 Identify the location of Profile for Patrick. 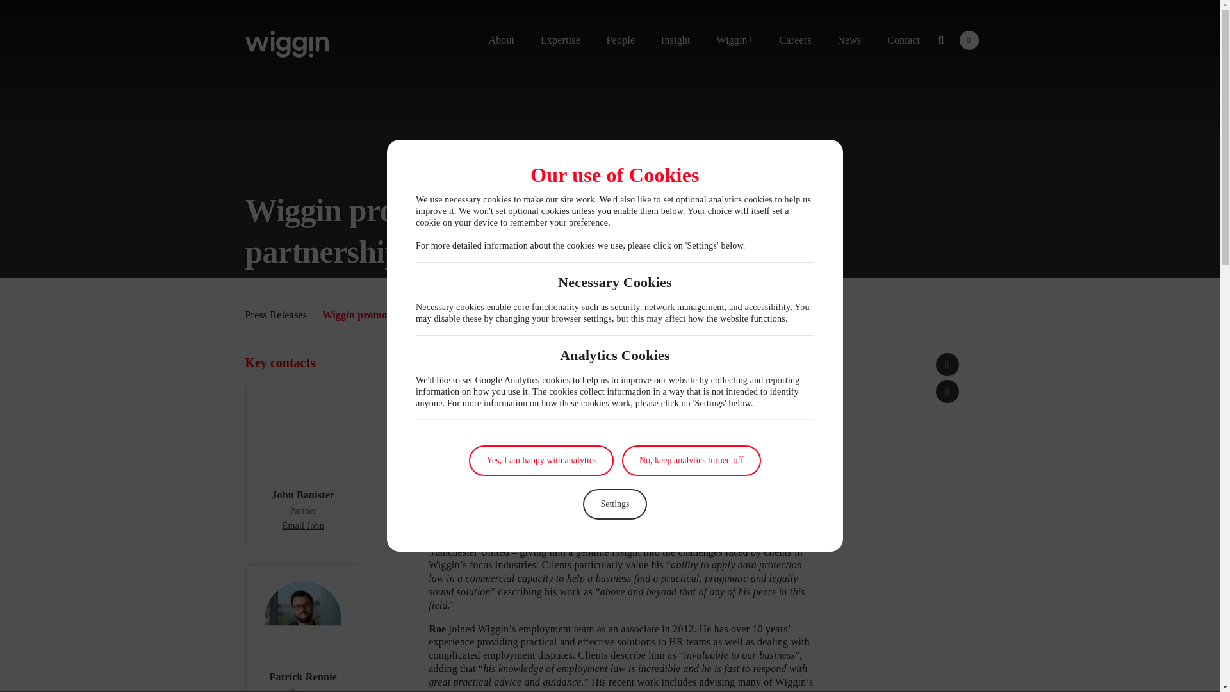
(303, 677).